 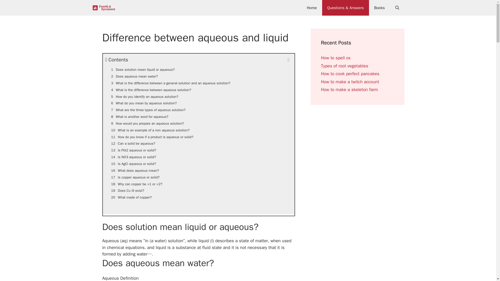 What do you see at coordinates (198, 124) in the screenshot?
I see `How would you prepare an aqueous solution?` at bounding box center [198, 124].